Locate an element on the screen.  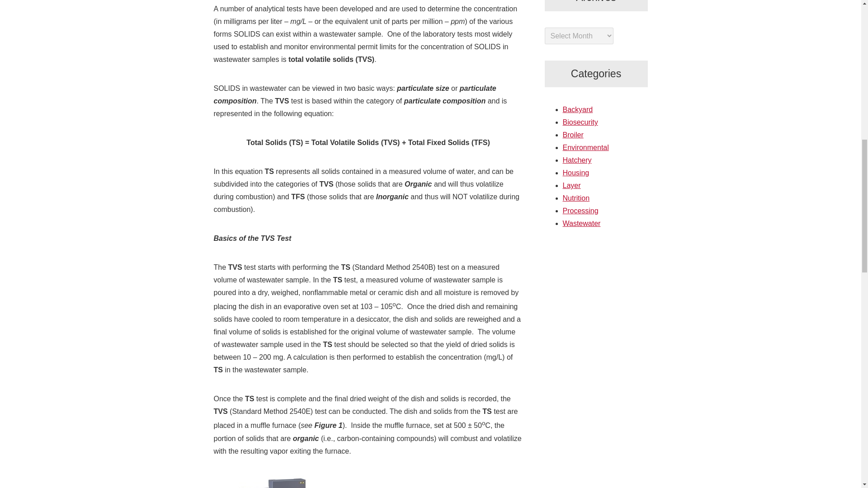
Processing is located at coordinates (580, 211).